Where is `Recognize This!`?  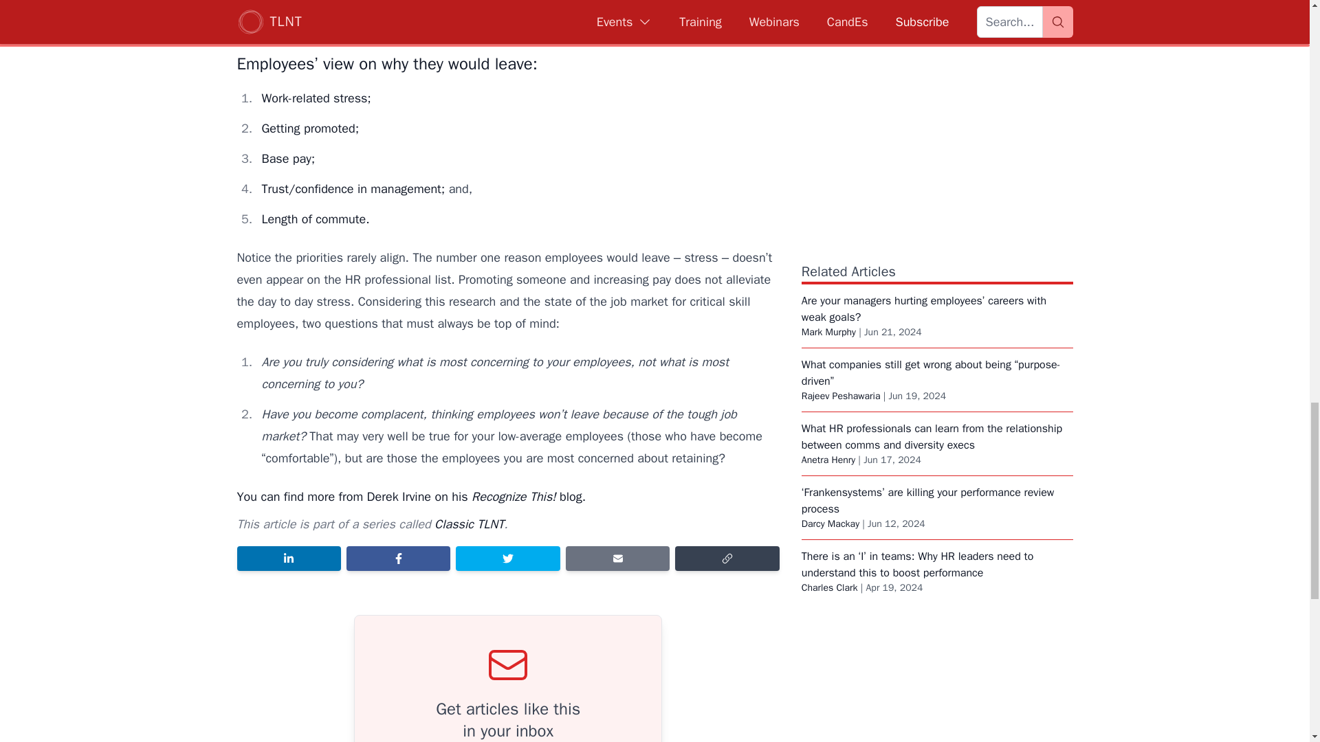
Recognize This! is located at coordinates (513, 496).